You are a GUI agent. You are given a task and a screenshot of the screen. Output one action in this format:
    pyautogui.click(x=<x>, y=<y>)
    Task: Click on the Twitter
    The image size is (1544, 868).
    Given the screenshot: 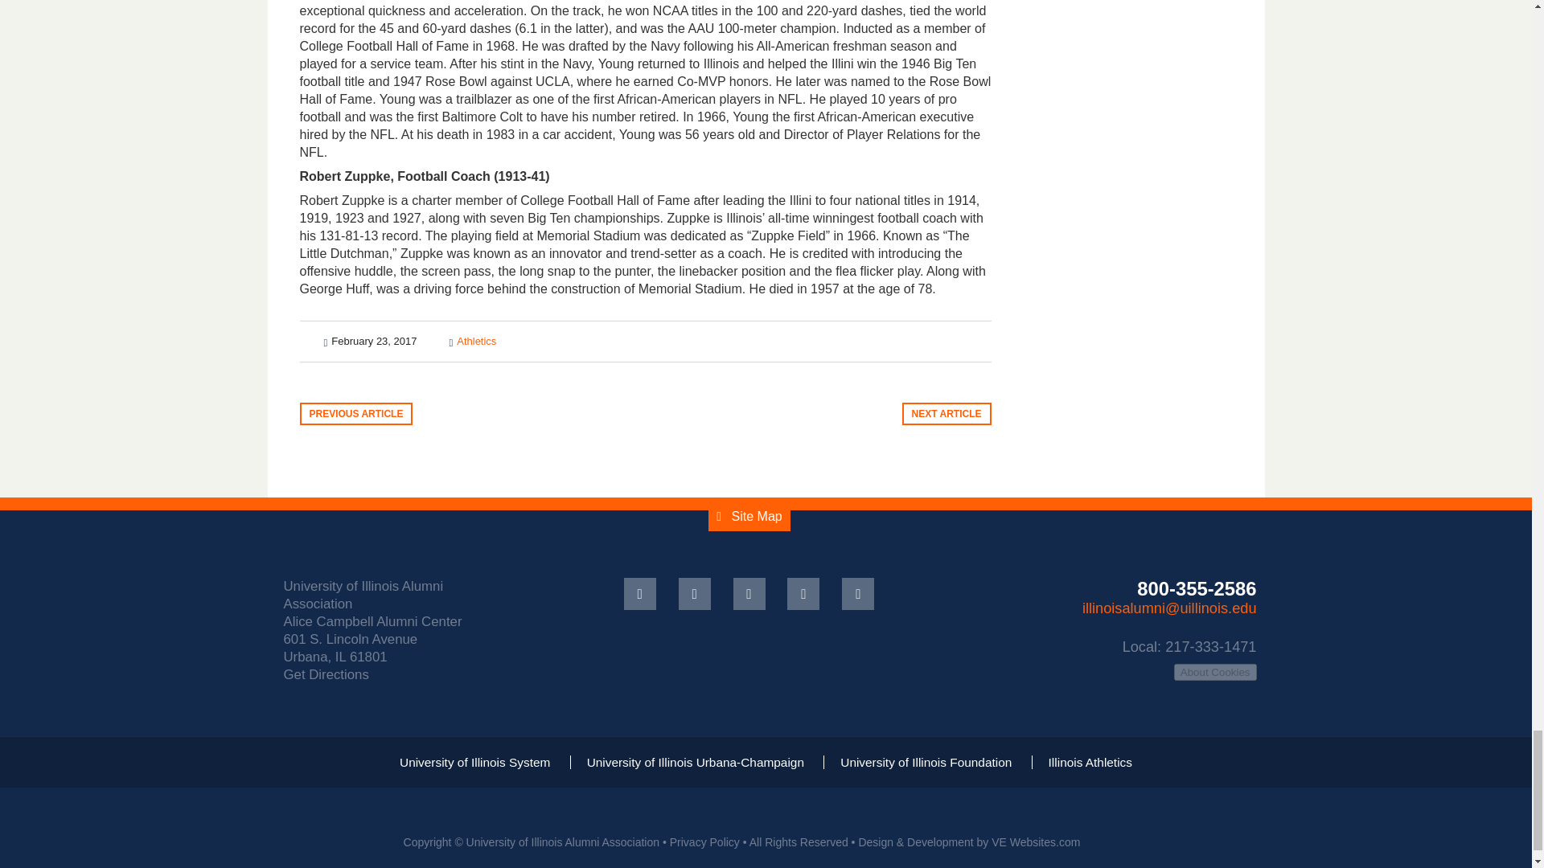 What is the action you would take?
    pyautogui.click(x=695, y=594)
    